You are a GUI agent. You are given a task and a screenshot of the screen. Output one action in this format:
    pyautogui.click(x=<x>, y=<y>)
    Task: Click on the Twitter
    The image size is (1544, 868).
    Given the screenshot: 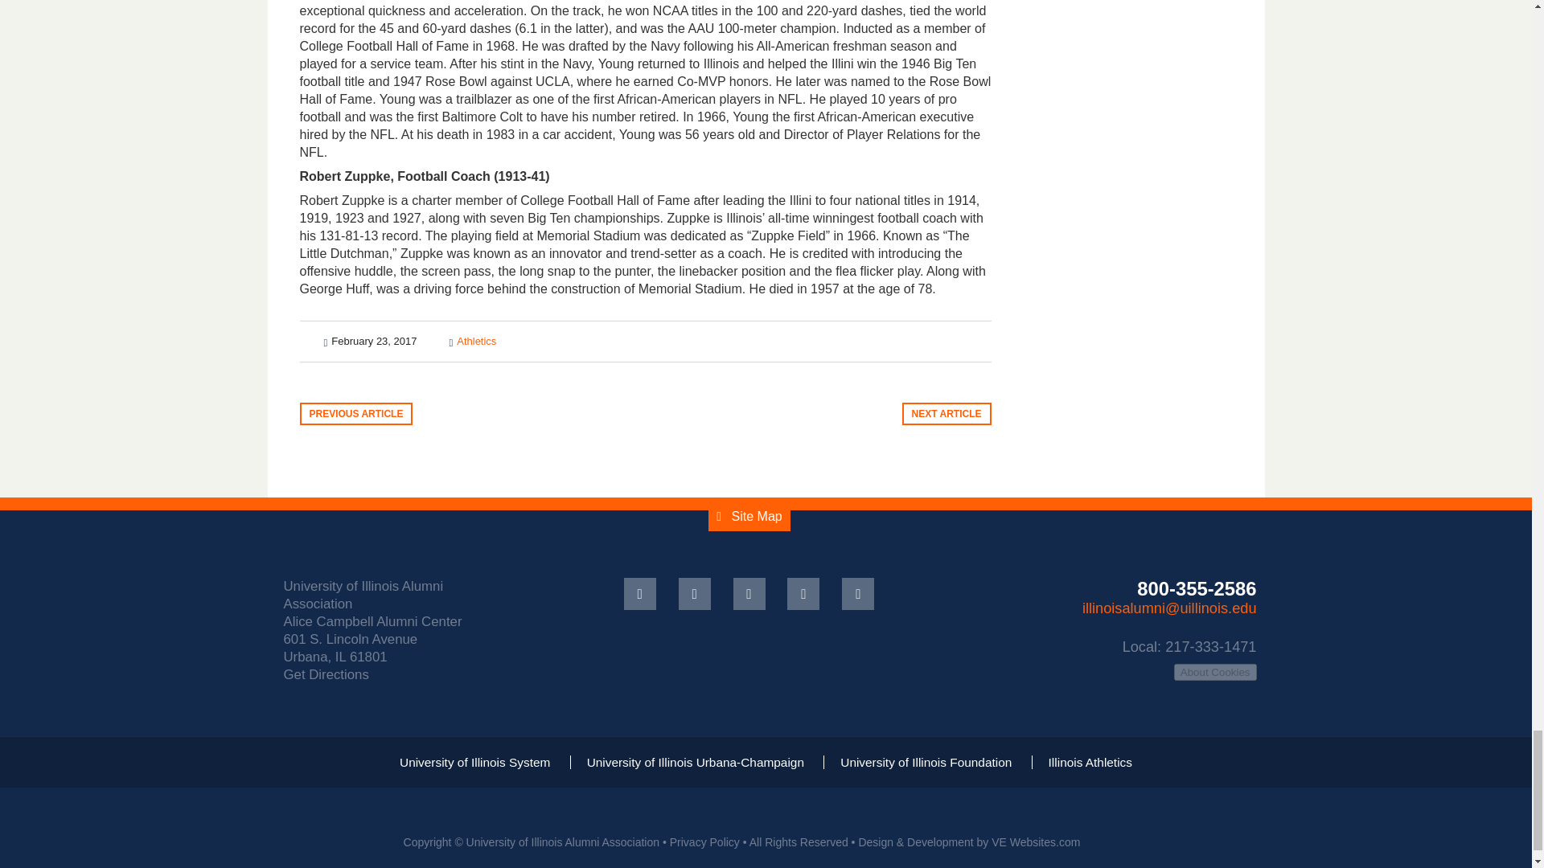 What is the action you would take?
    pyautogui.click(x=695, y=594)
    